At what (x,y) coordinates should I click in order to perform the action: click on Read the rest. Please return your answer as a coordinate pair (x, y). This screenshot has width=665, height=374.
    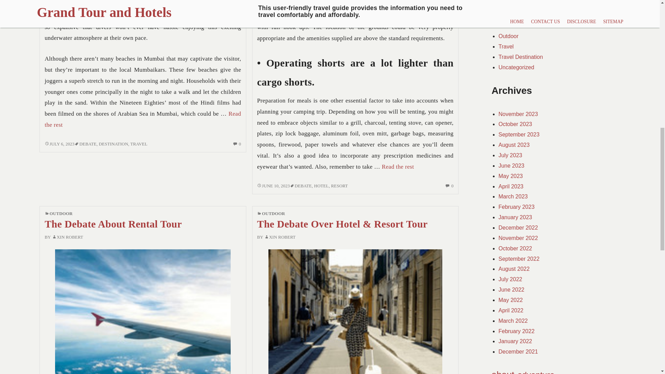
    Looking at the image, I should click on (68, 237).